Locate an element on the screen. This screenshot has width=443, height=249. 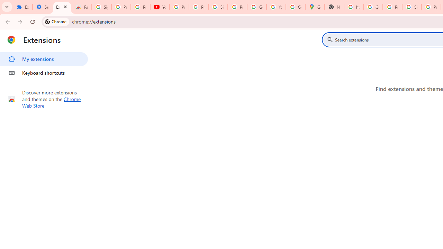
My extensions is located at coordinates (44, 59).